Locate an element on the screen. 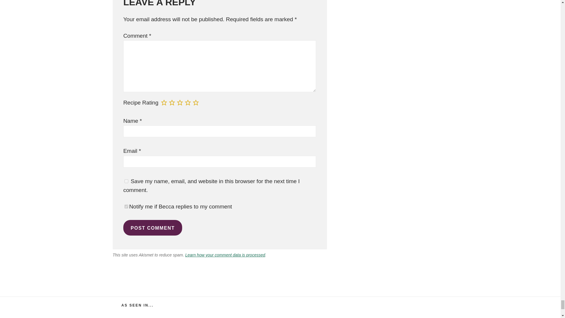 The height and width of the screenshot is (318, 565). yes is located at coordinates (126, 181).